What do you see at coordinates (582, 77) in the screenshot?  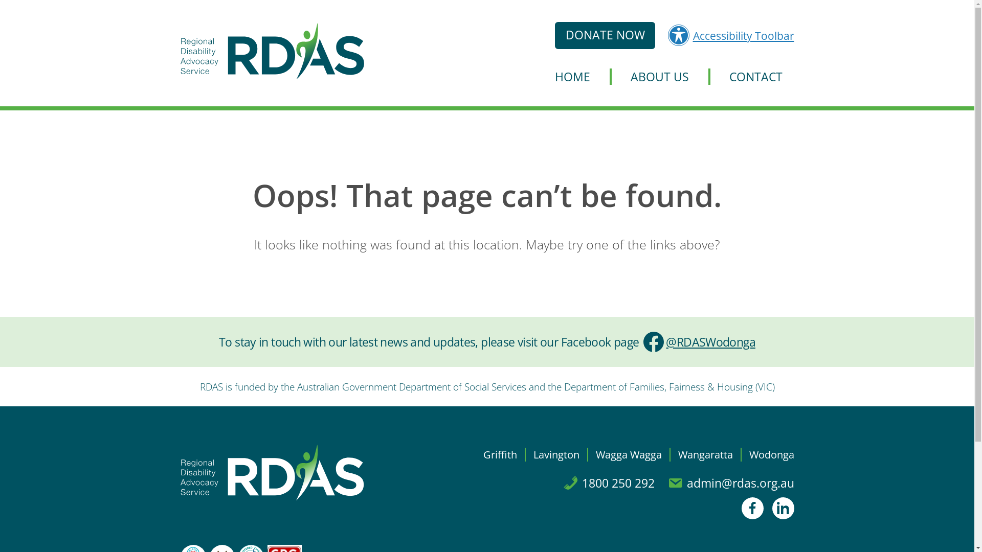 I see `HOME` at bounding box center [582, 77].